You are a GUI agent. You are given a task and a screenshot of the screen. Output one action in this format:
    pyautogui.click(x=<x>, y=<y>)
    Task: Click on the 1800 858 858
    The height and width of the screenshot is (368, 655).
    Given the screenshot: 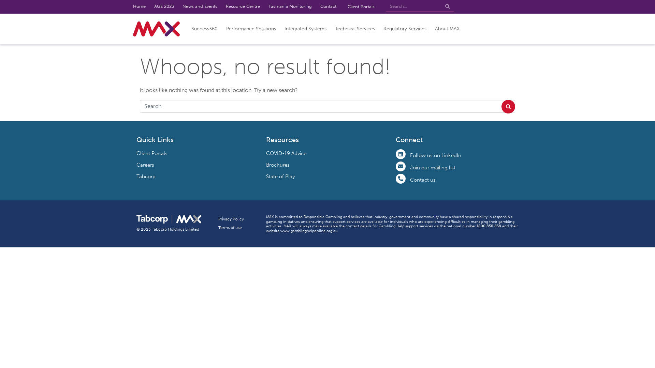 What is the action you would take?
    pyautogui.click(x=489, y=226)
    